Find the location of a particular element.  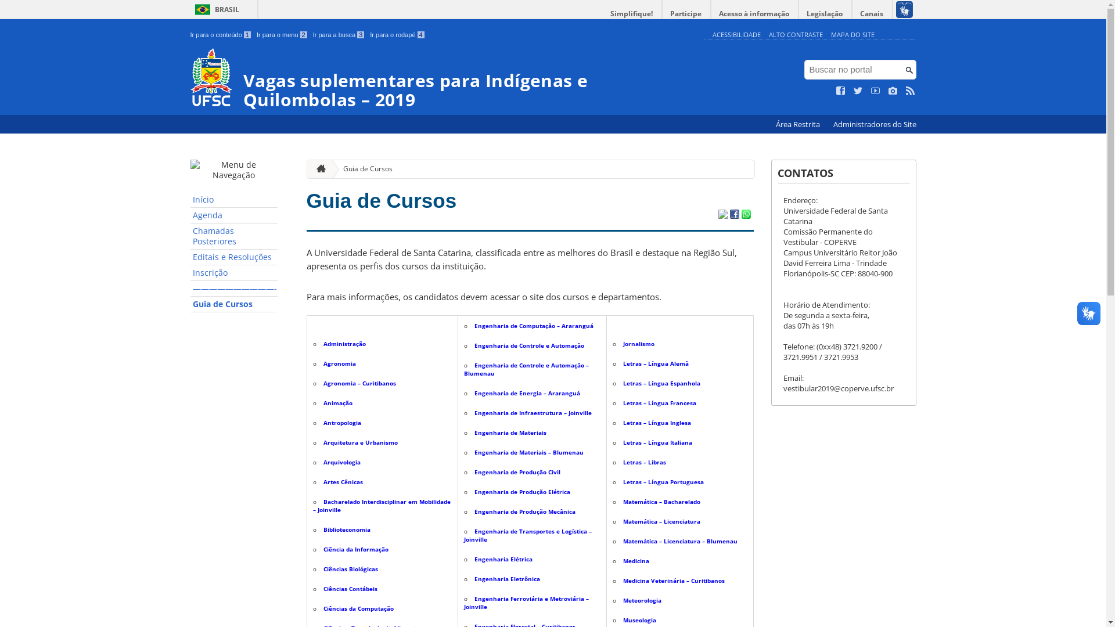

Jornalismo is located at coordinates (639, 344).